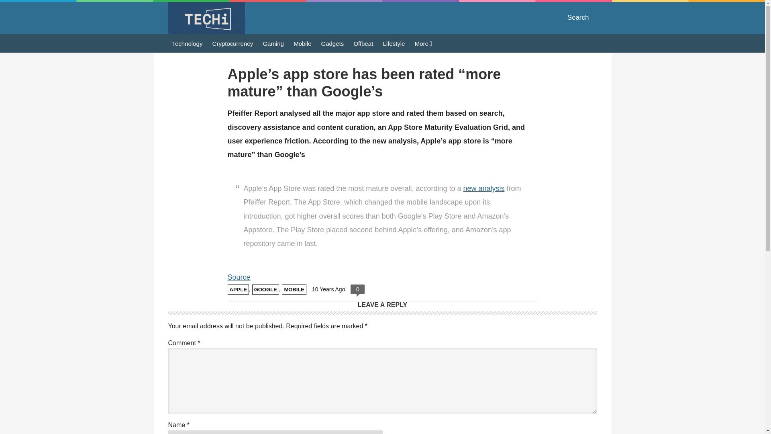 The height and width of the screenshot is (434, 771). What do you see at coordinates (187, 43) in the screenshot?
I see `Technology` at bounding box center [187, 43].